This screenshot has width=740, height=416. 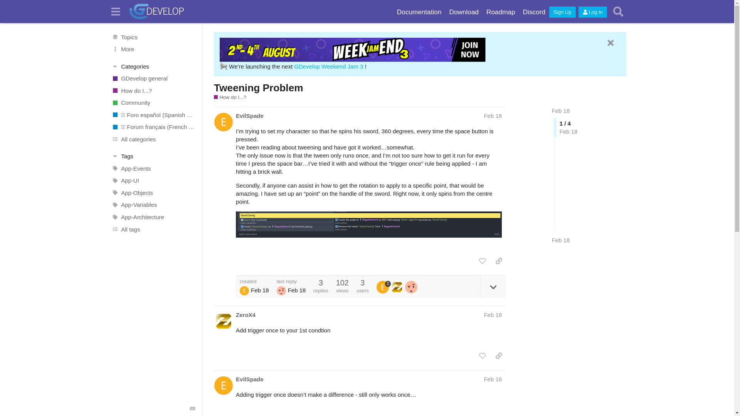 I want to click on Feb 18, so click(x=493, y=116).